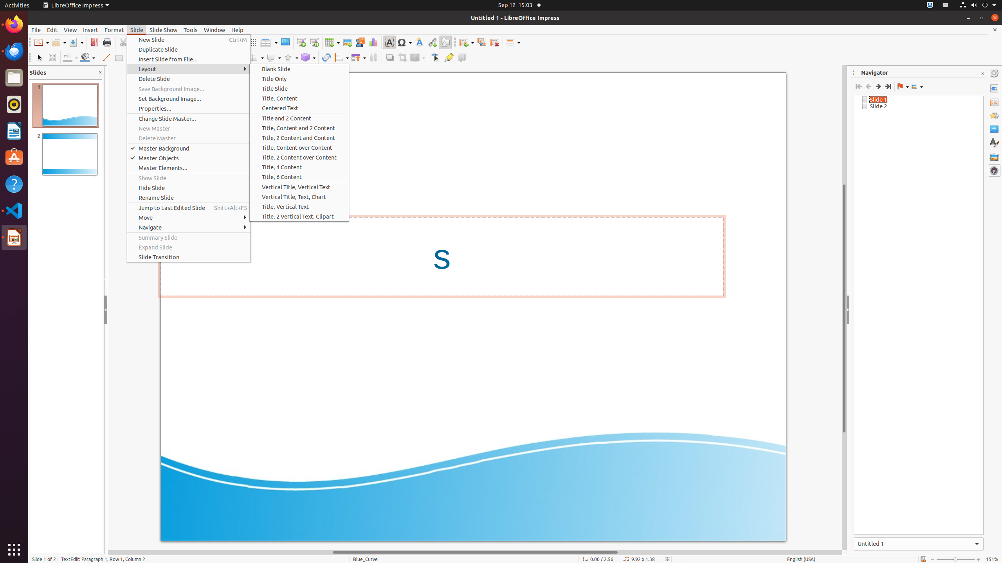 This screenshot has height=563, width=1002. Describe the element at coordinates (70, 30) in the screenshot. I see `View` at that location.